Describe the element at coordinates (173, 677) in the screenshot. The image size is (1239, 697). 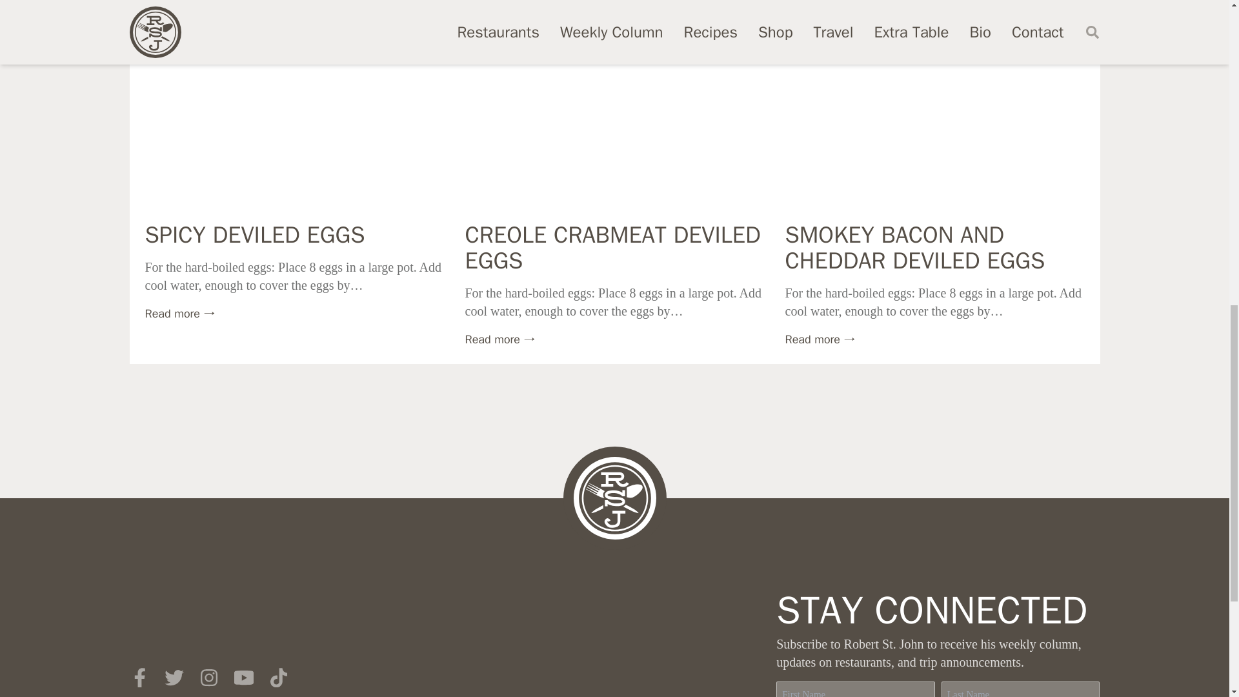
I see `Twitter` at that location.